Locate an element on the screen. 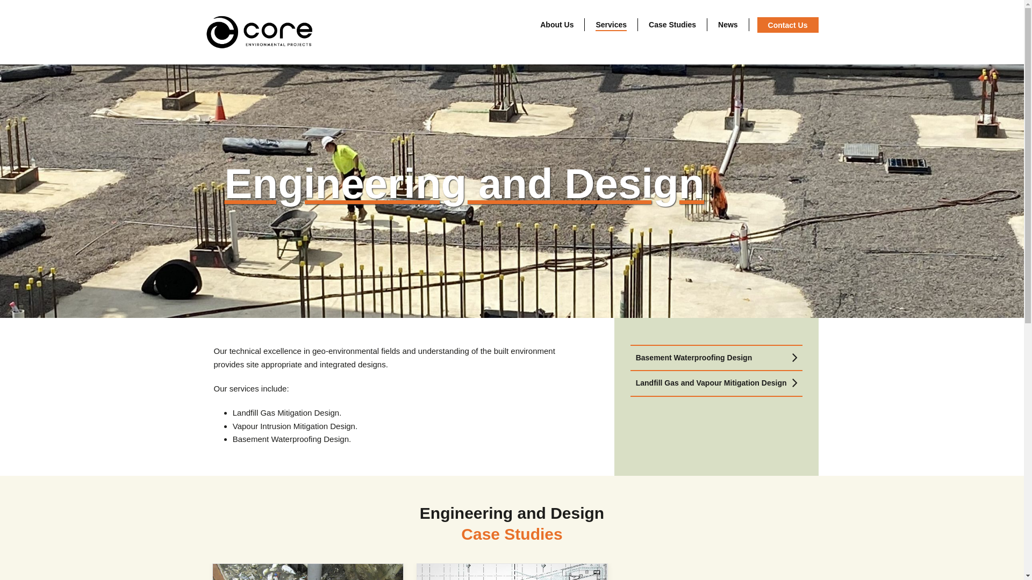  Geo-Environmental Consultants is located at coordinates (259, 32).